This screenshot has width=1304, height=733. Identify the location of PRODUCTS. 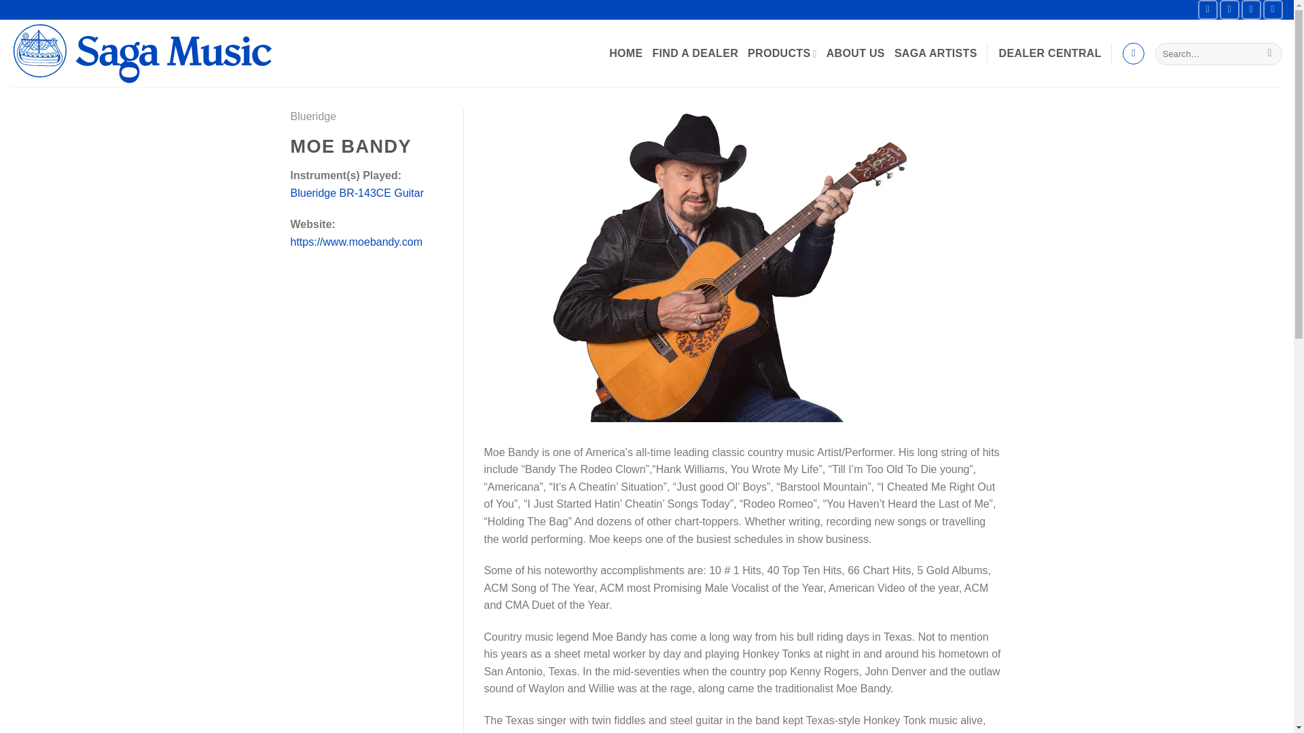
(782, 54).